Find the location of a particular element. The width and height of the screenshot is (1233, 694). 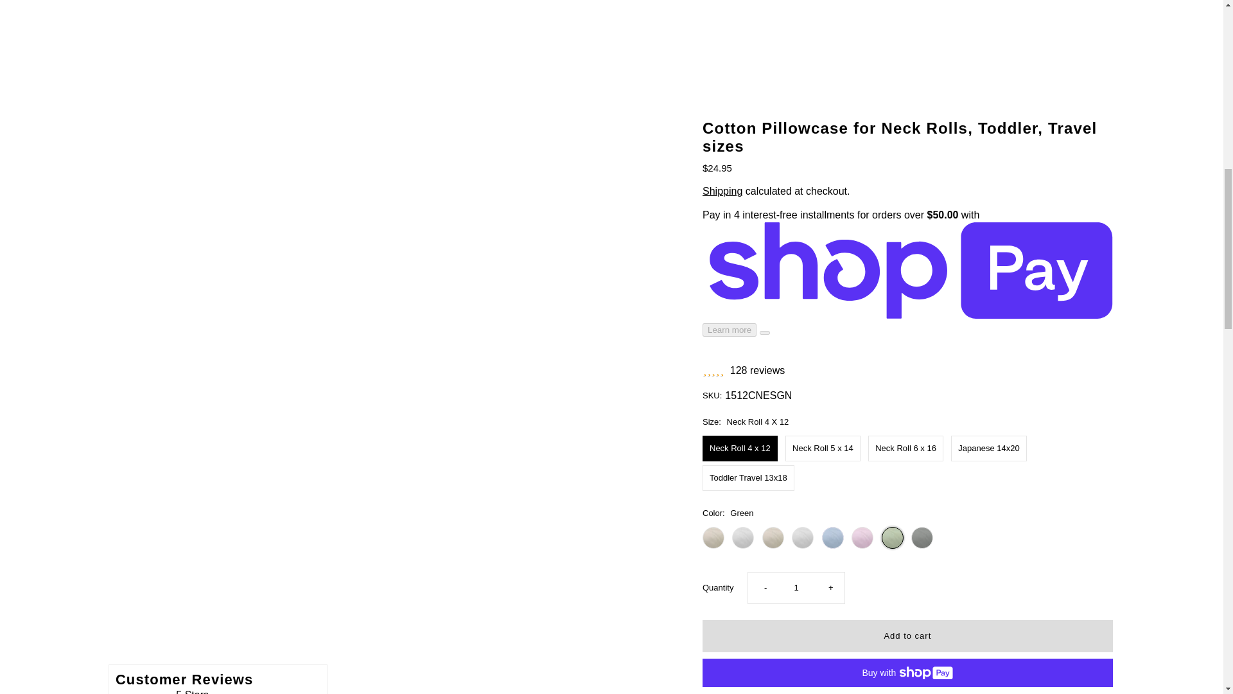

1 is located at coordinates (796, 3).